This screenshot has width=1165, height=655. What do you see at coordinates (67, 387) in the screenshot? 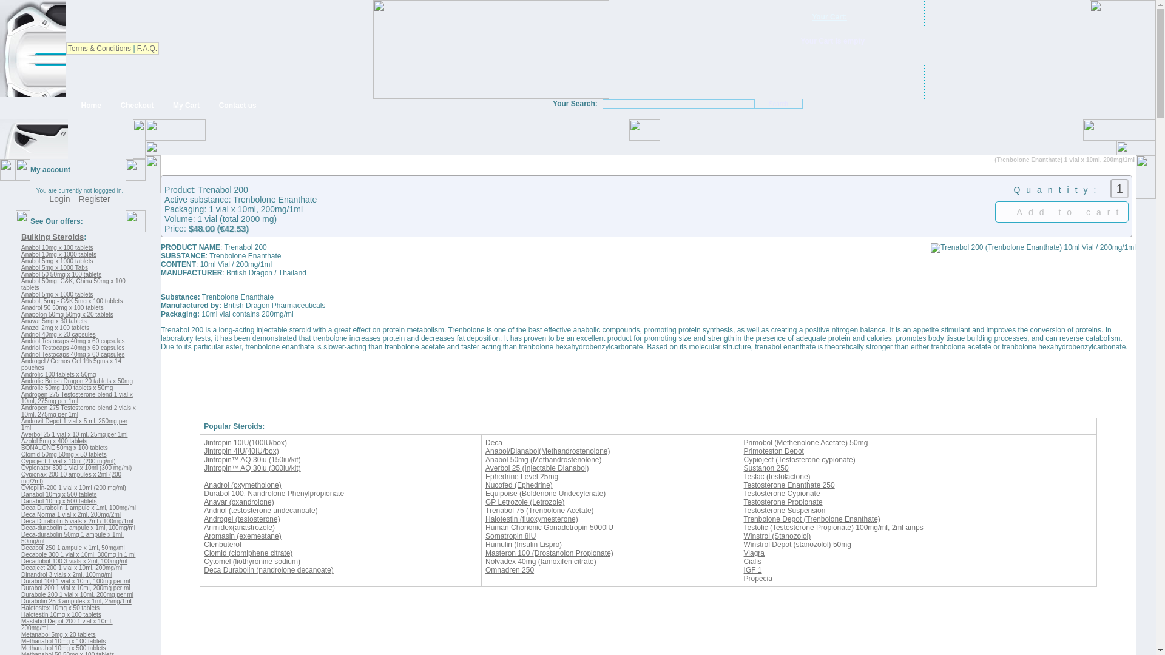
I see `Androlic 50mg 100 tablets x 50mg` at bounding box center [67, 387].